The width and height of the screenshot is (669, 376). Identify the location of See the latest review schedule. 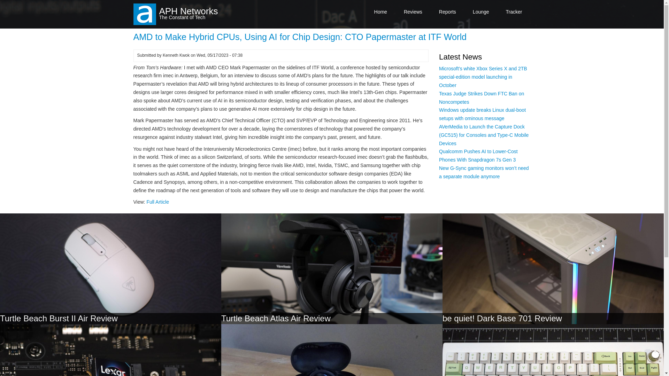
(514, 12).